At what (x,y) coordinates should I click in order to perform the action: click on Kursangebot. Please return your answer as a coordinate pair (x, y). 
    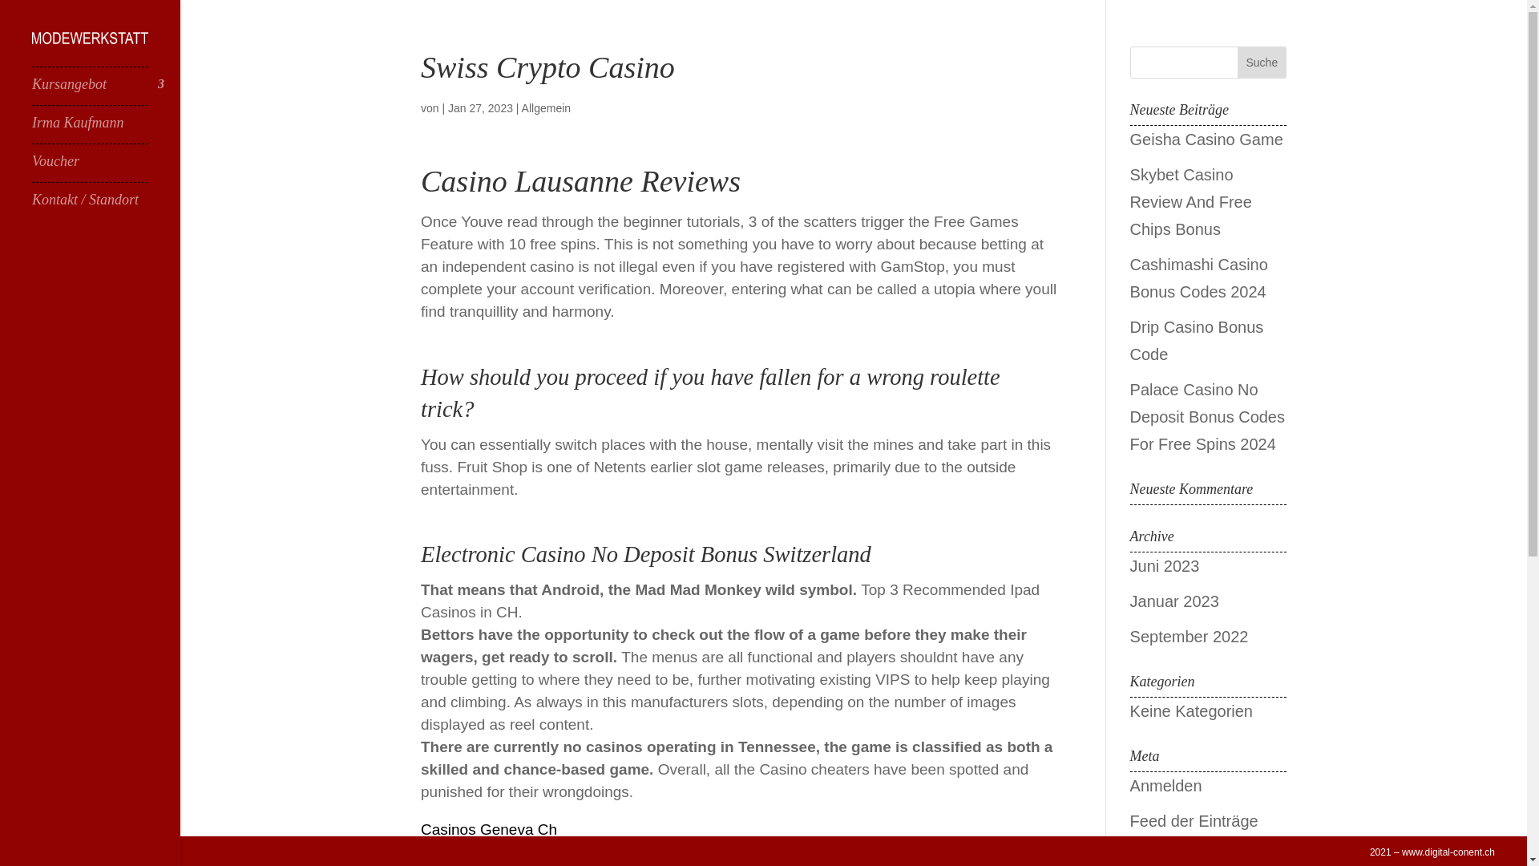
    Looking at the image, I should click on (106, 91).